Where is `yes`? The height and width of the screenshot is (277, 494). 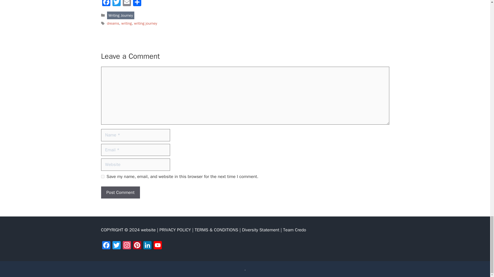 yes is located at coordinates (102, 176).